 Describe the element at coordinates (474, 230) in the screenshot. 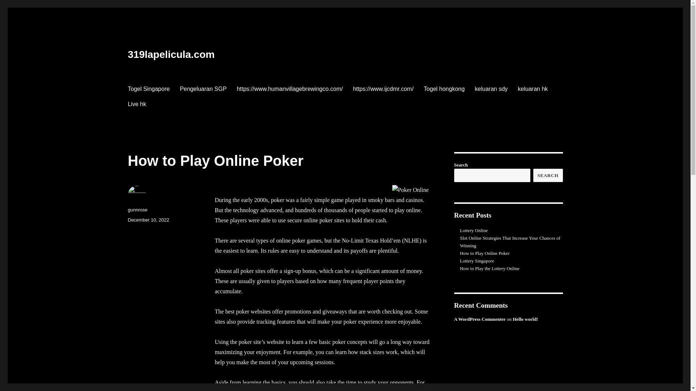

I see `Lottery Online` at that location.